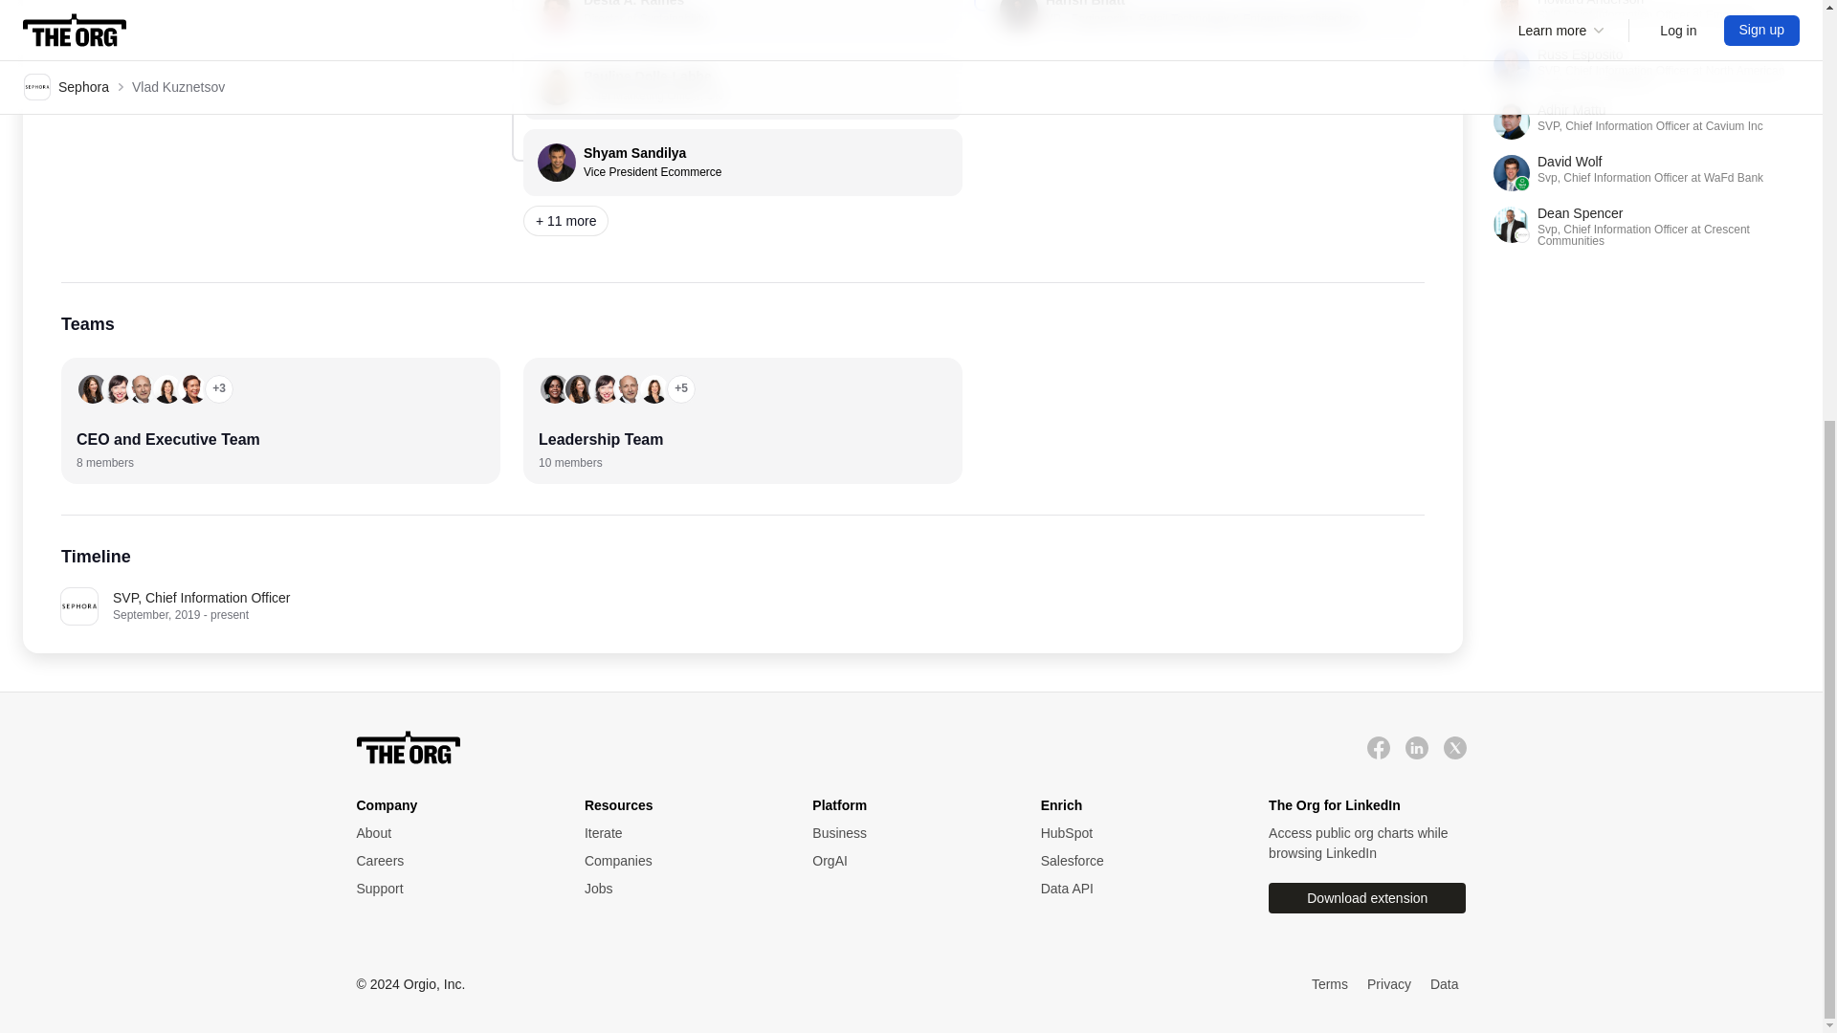 This screenshot has width=1837, height=1033. Describe the element at coordinates (451, 833) in the screenshot. I see `HubSpot` at that location.